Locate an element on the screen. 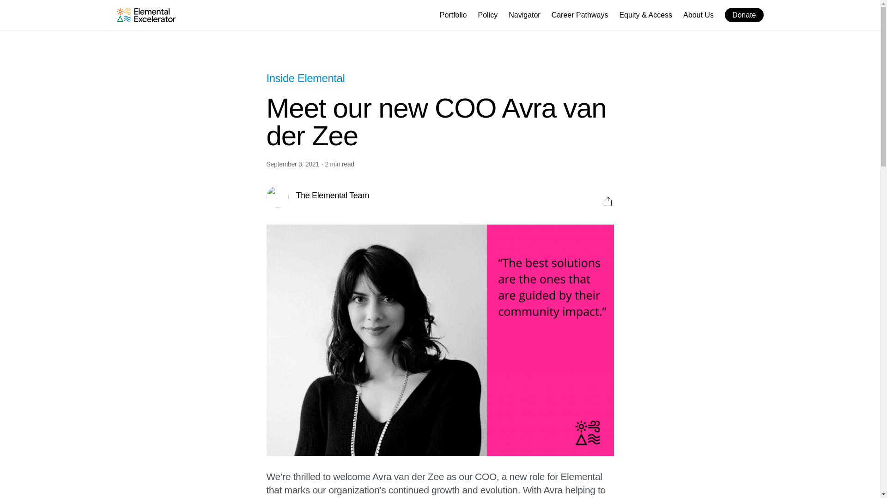 Image resolution: width=887 pixels, height=498 pixels. About Us is located at coordinates (699, 16).